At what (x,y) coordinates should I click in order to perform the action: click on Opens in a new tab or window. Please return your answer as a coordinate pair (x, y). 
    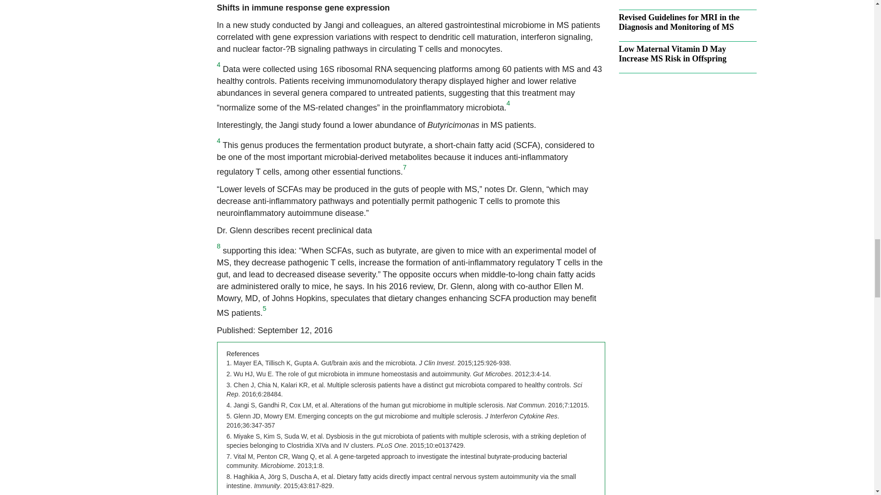
    Looking at the image, I should click on (407, 440).